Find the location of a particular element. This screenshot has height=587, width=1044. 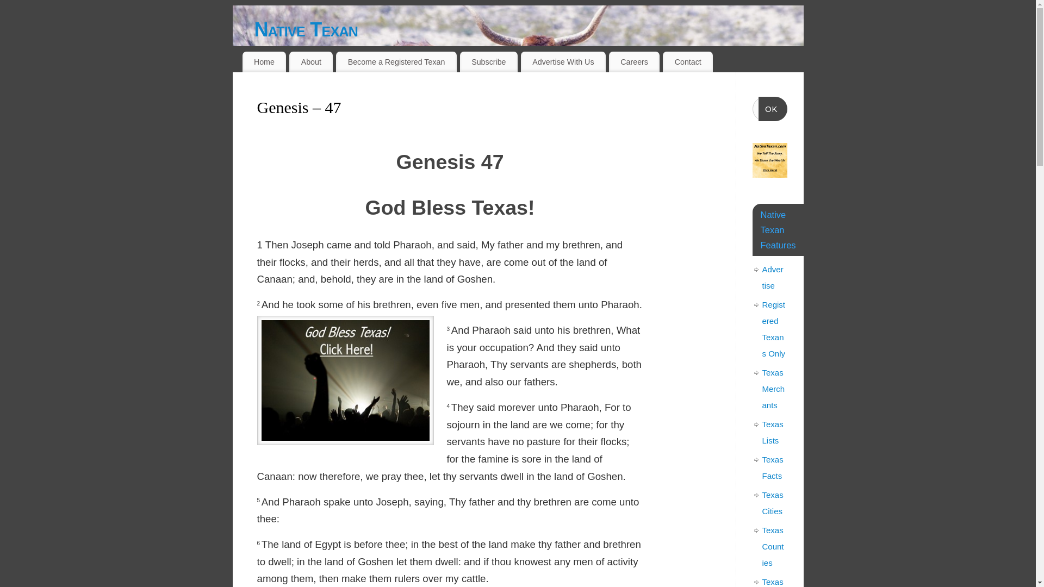

Texas Cities is located at coordinates (773, 503).